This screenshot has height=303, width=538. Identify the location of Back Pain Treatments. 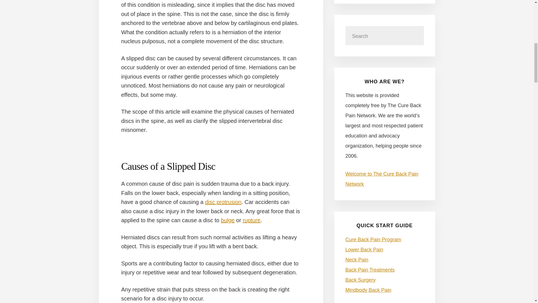
(370, 270).